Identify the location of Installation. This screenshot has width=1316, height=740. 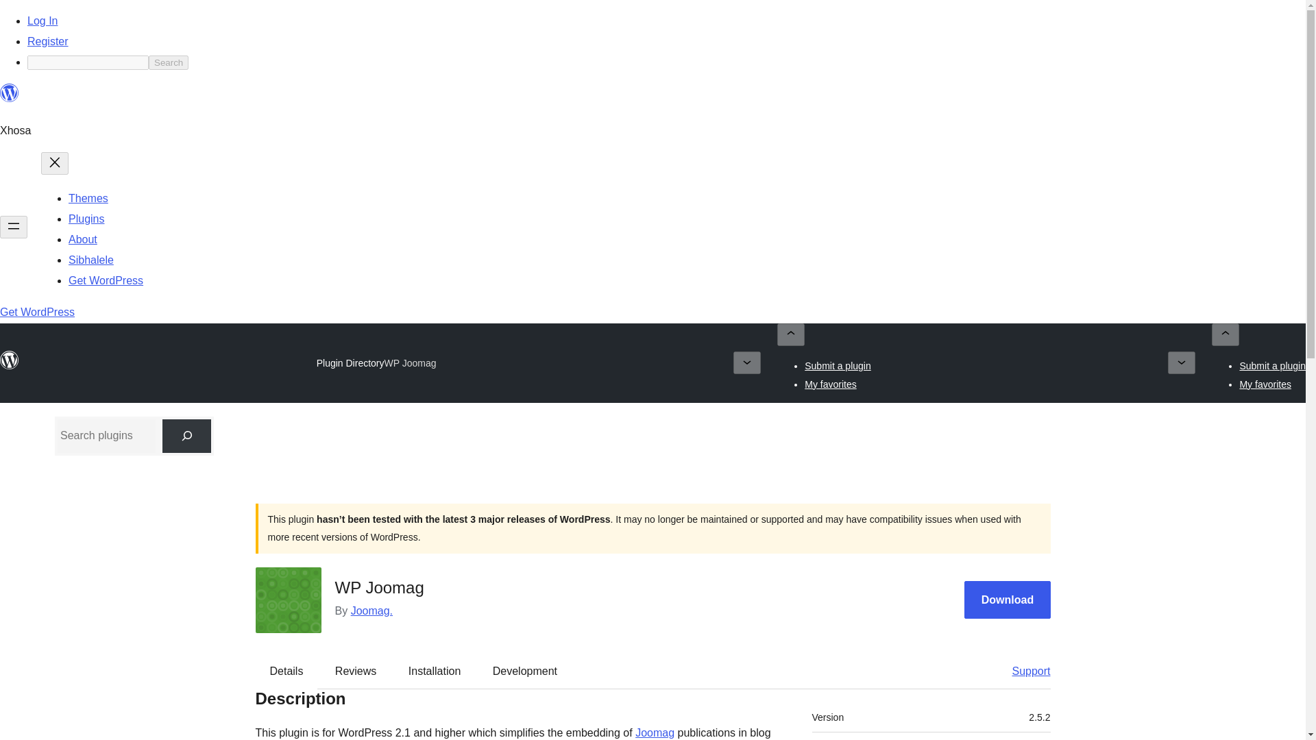
(435, 671).